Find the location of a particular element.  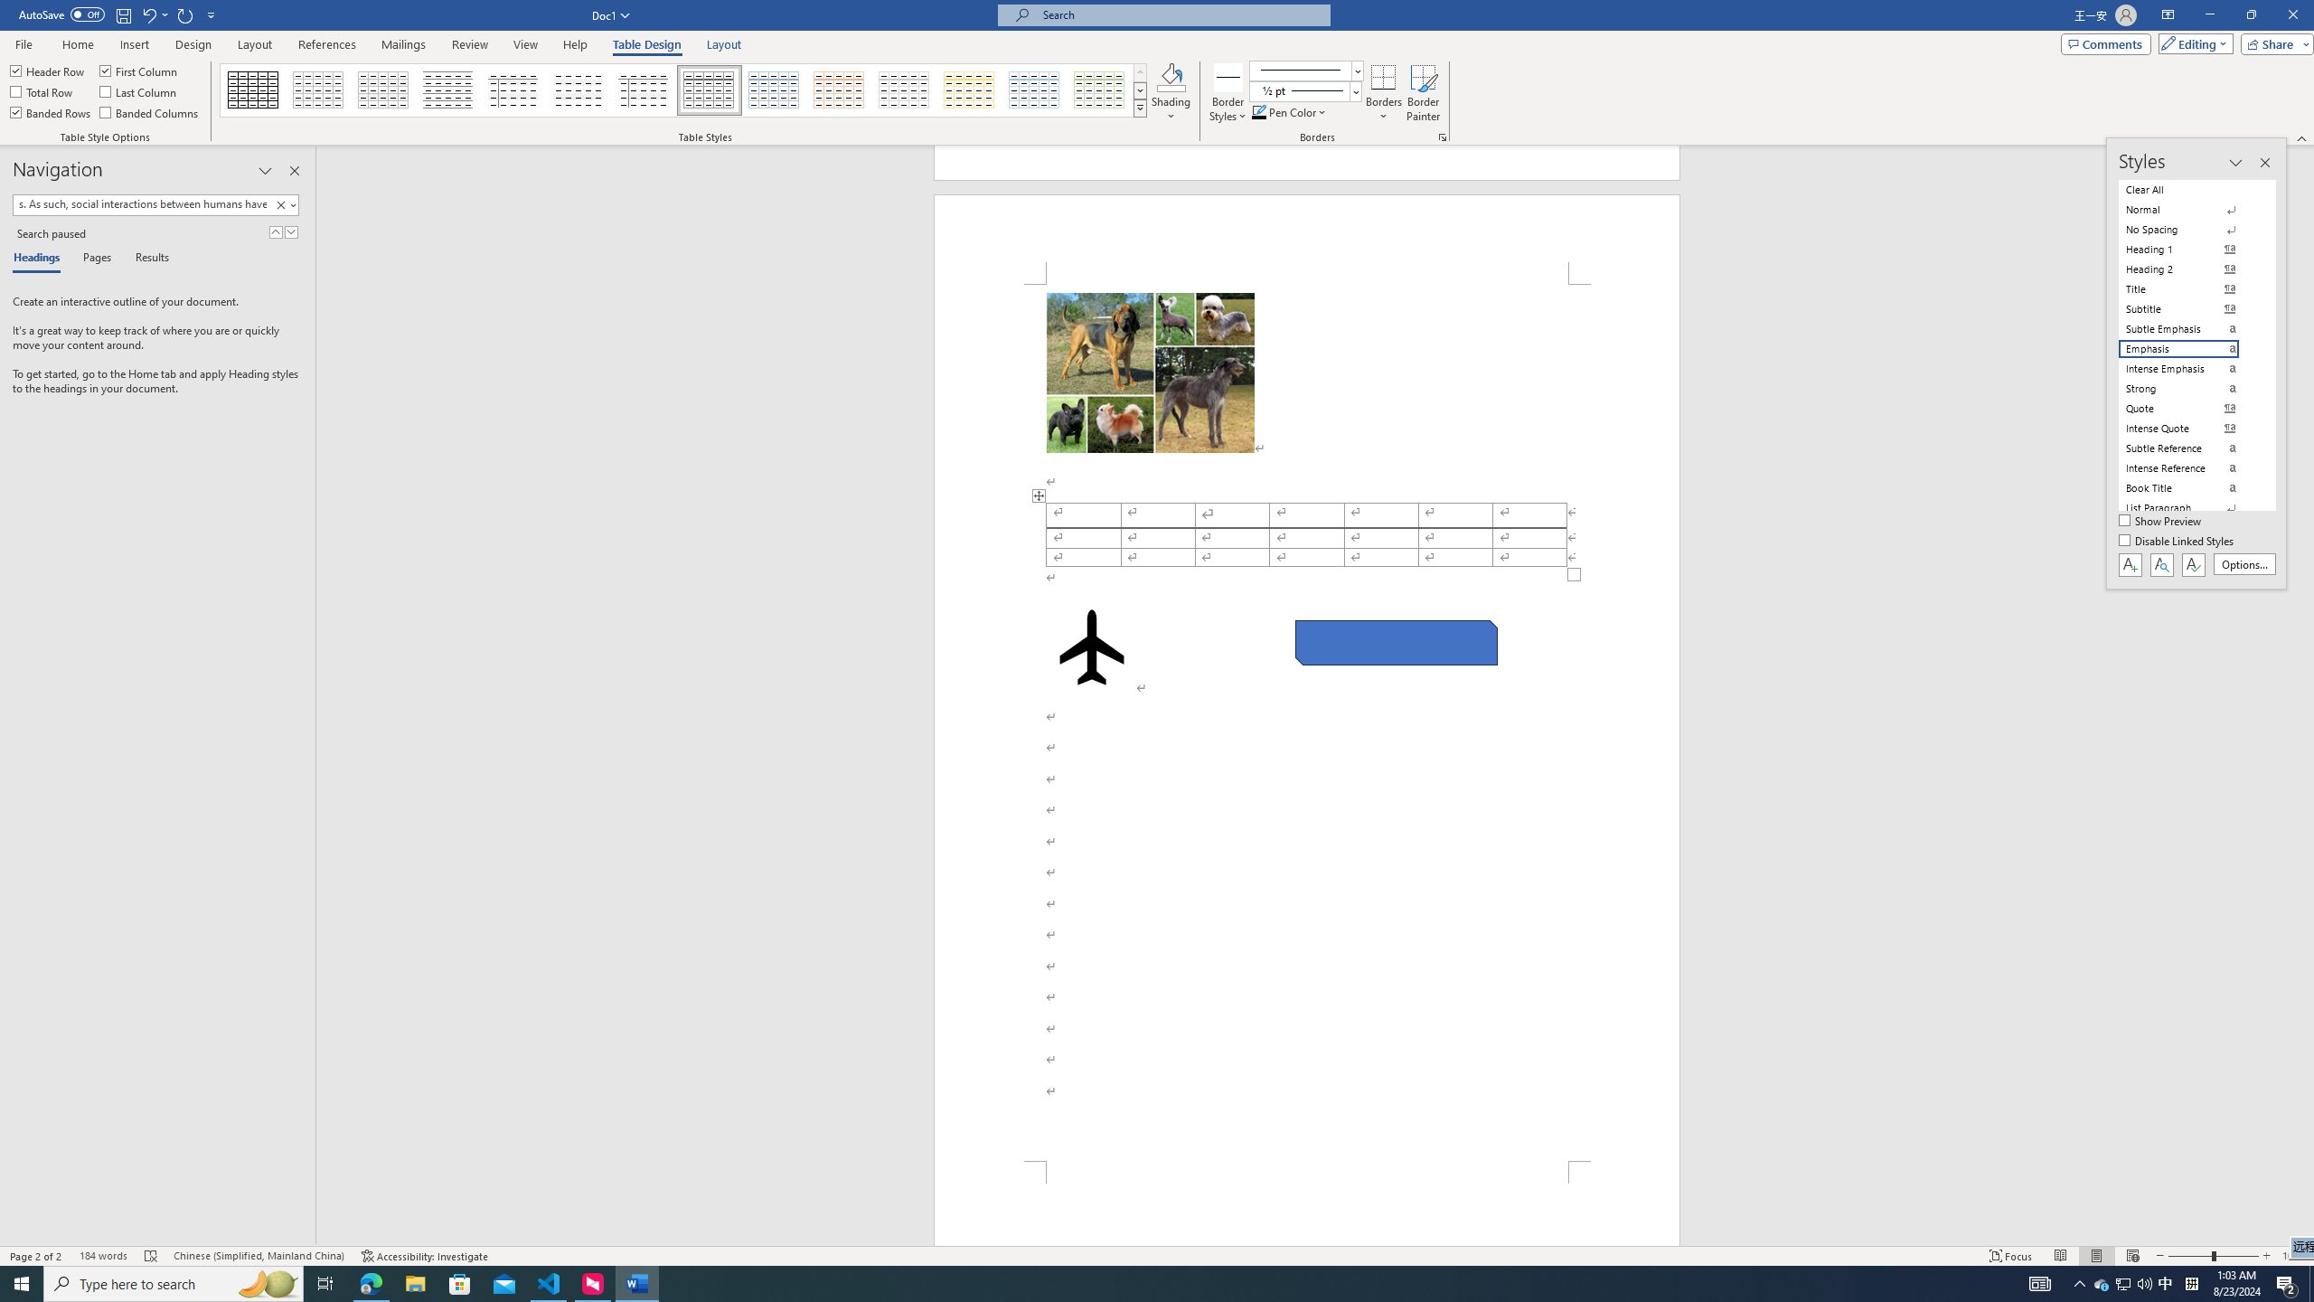

Disable Linked Styles is located at coordinates (2178, 542).